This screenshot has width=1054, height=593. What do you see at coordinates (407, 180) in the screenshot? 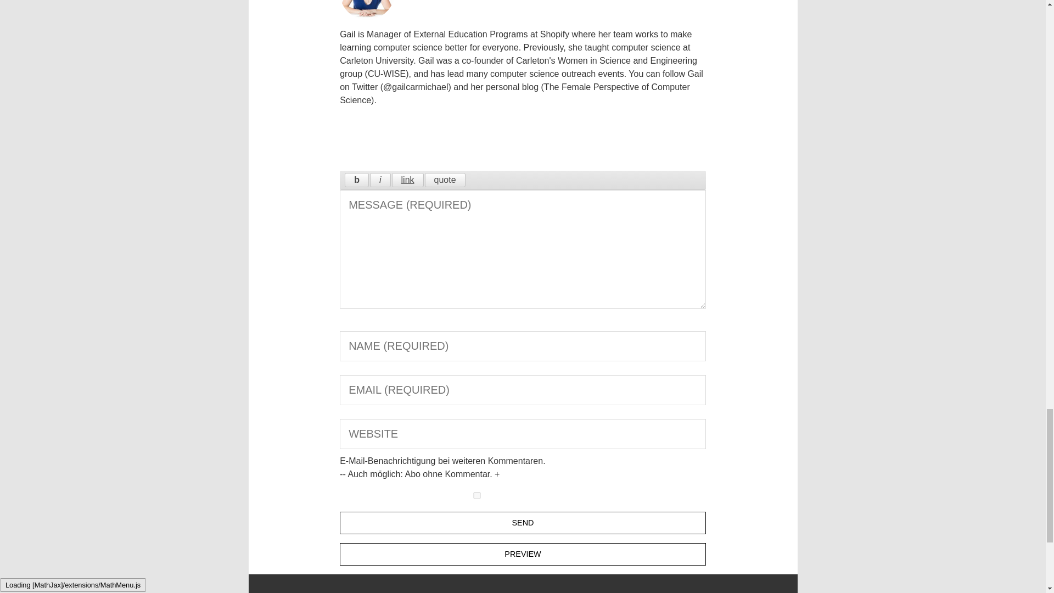
I see `link` at bounding box center [407, 180].